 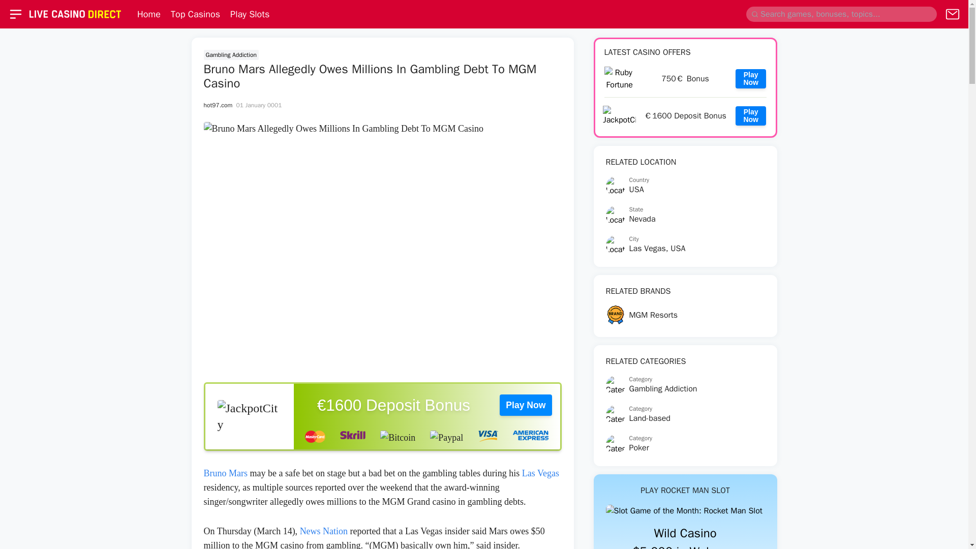 I want to click on Top Casinos, so click(x=685, y=510).